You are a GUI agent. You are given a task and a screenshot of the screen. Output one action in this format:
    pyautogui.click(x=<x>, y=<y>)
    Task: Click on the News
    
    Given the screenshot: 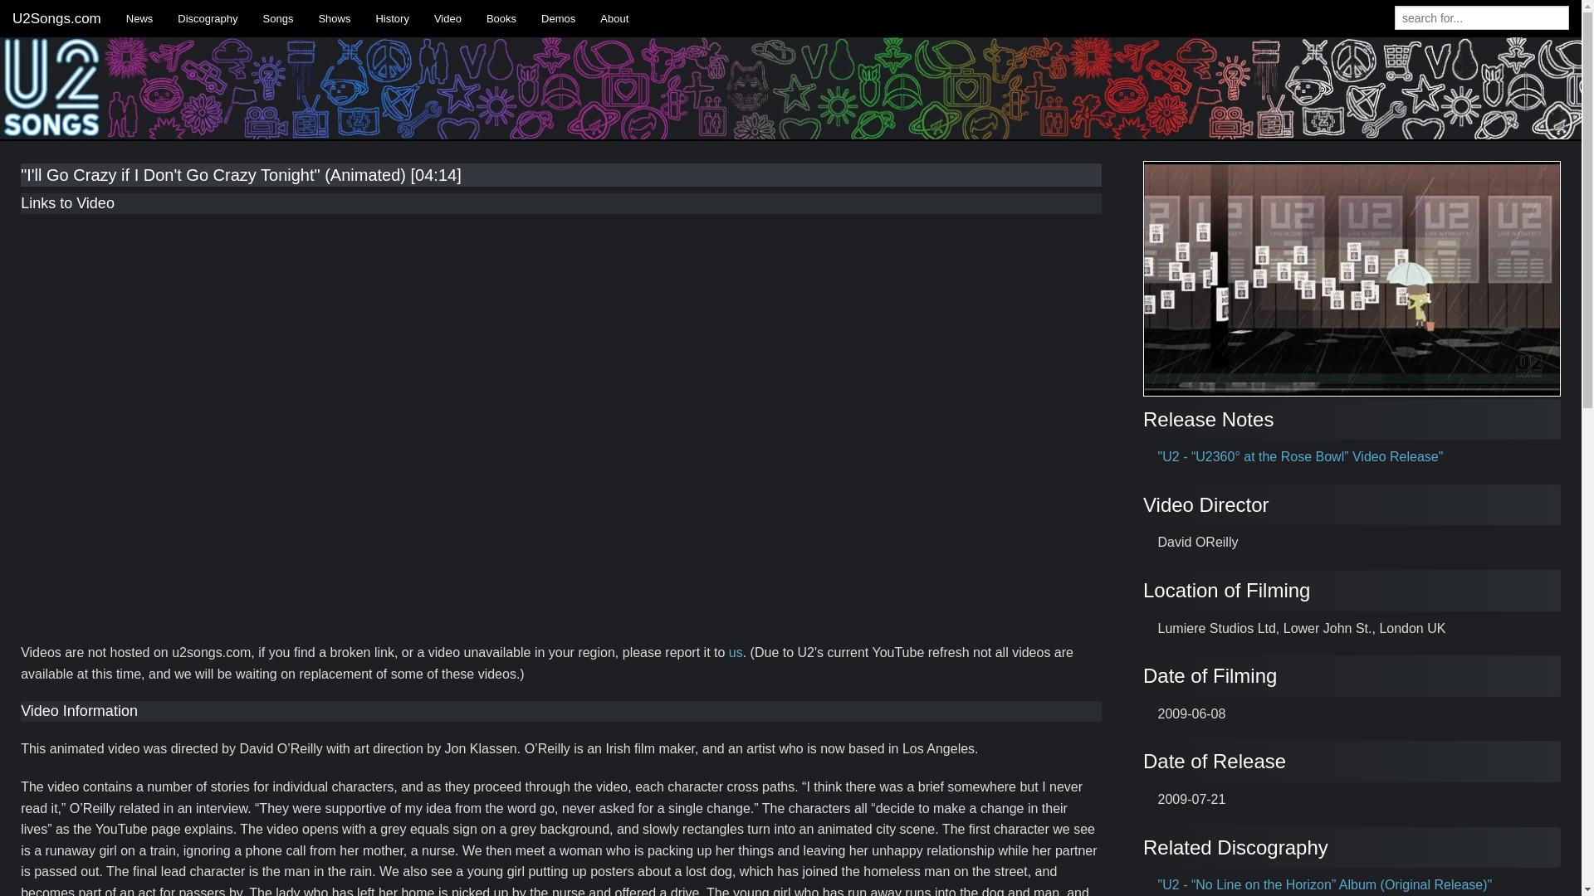 What is the action you would take?
    pyautogui.click(x=139, y=18)
    